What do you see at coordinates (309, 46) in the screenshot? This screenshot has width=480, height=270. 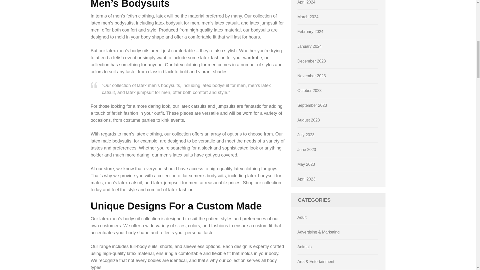 I see `January 2024` at bounding box center [309, 46].